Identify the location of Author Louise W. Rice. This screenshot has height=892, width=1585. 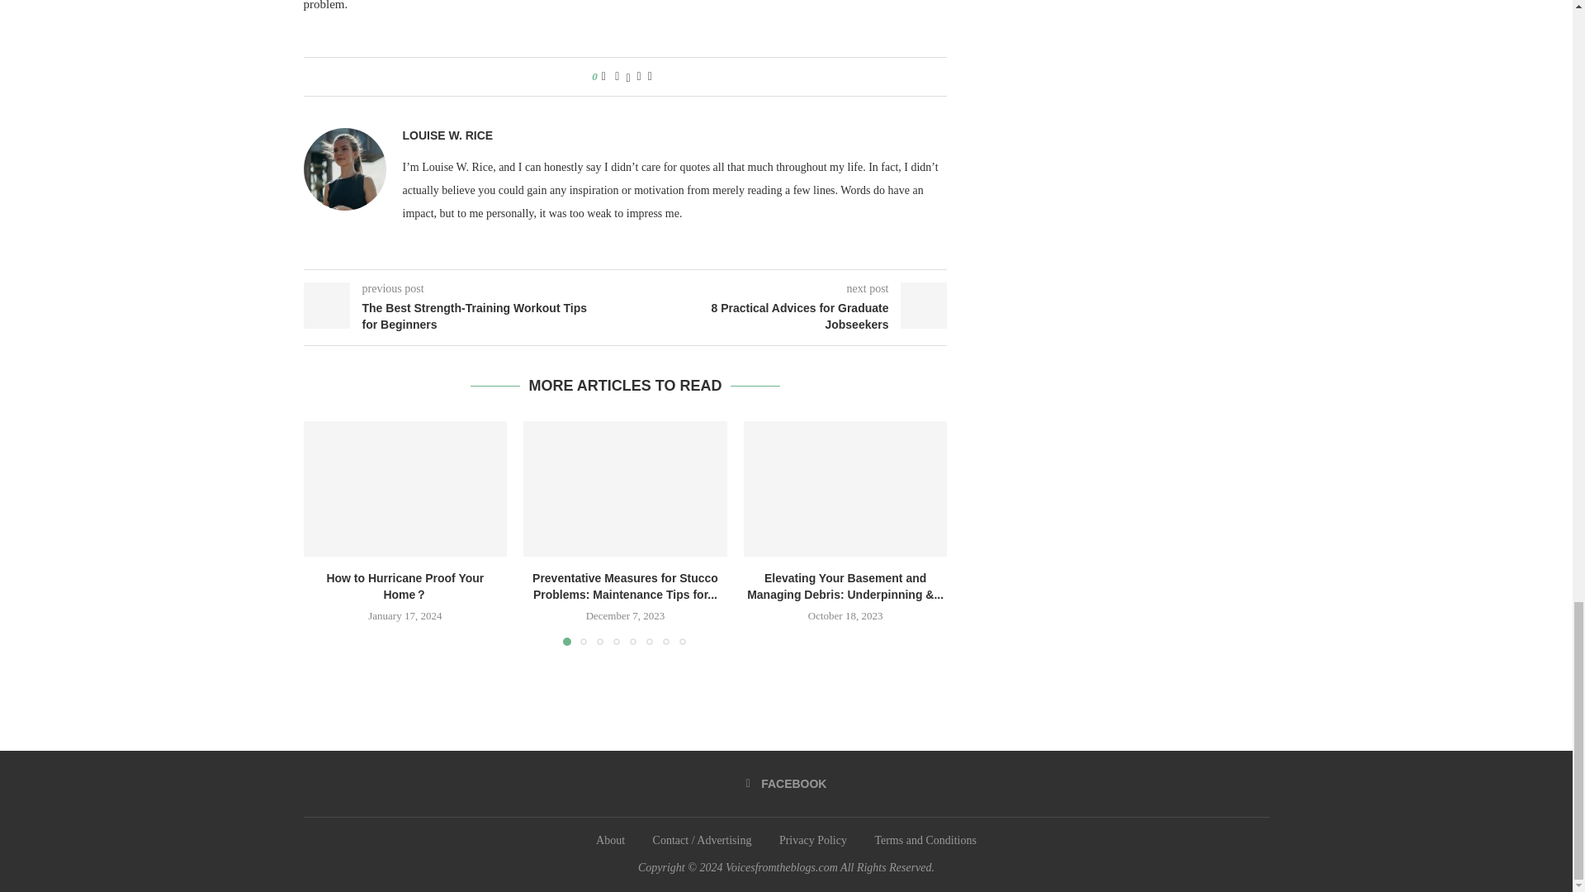
(447, 135).